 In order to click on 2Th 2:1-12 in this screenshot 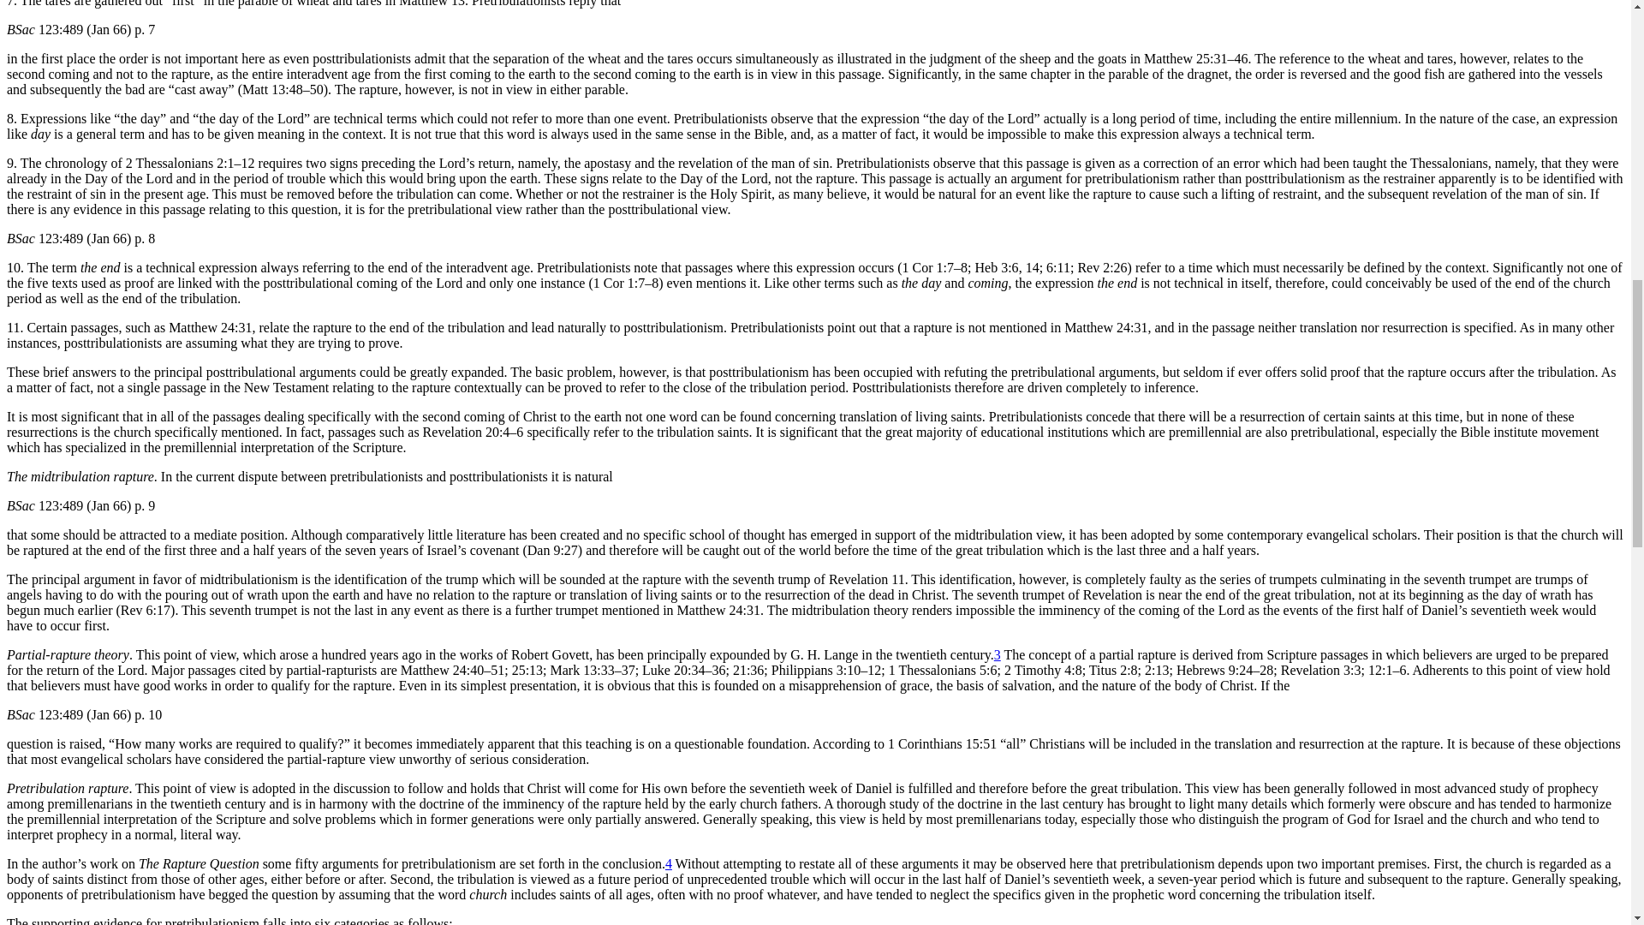, I will do `click(190, 163)`.